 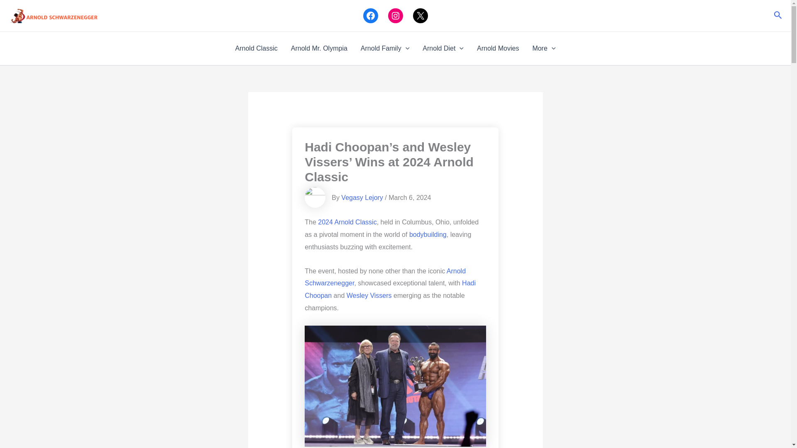 I want to click on Vegasy Lejory, so click(x=362, y=197).